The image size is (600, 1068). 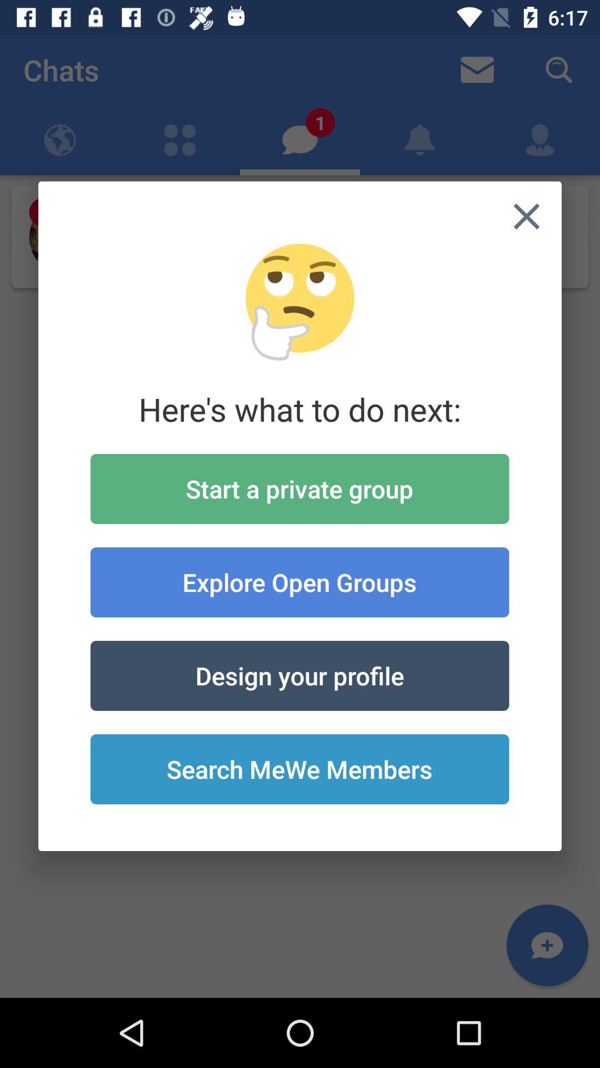 What do you see at coordinates (299, 769) in the screenshot?
I see `tap the icon at the bottom` at bounding box center [299, 769].